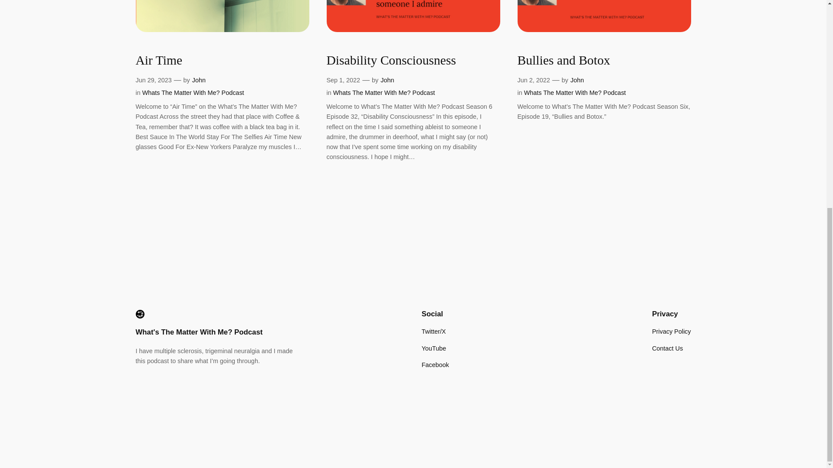  I want to click on Sep 1, 2022, so click(343, 80).